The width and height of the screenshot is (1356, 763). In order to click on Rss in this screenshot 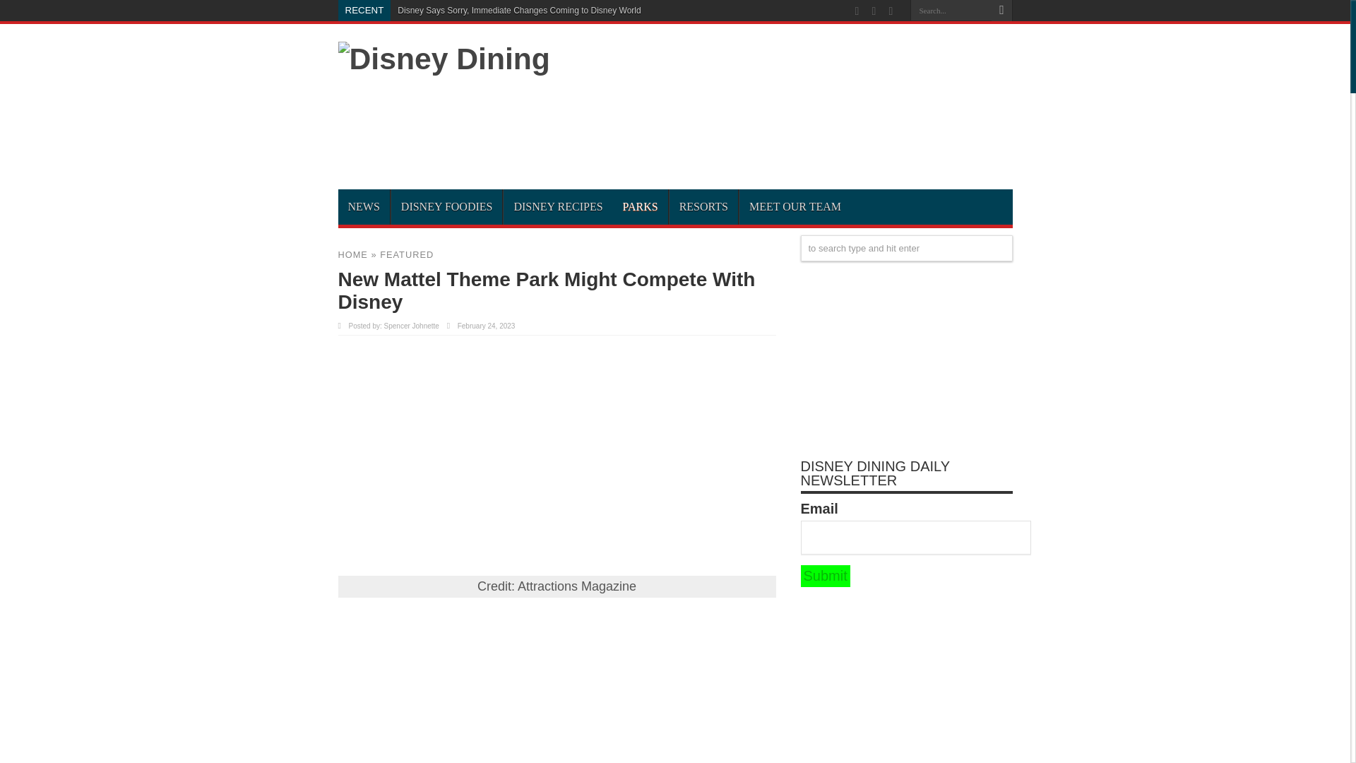, I will do `click(857, 11)`.